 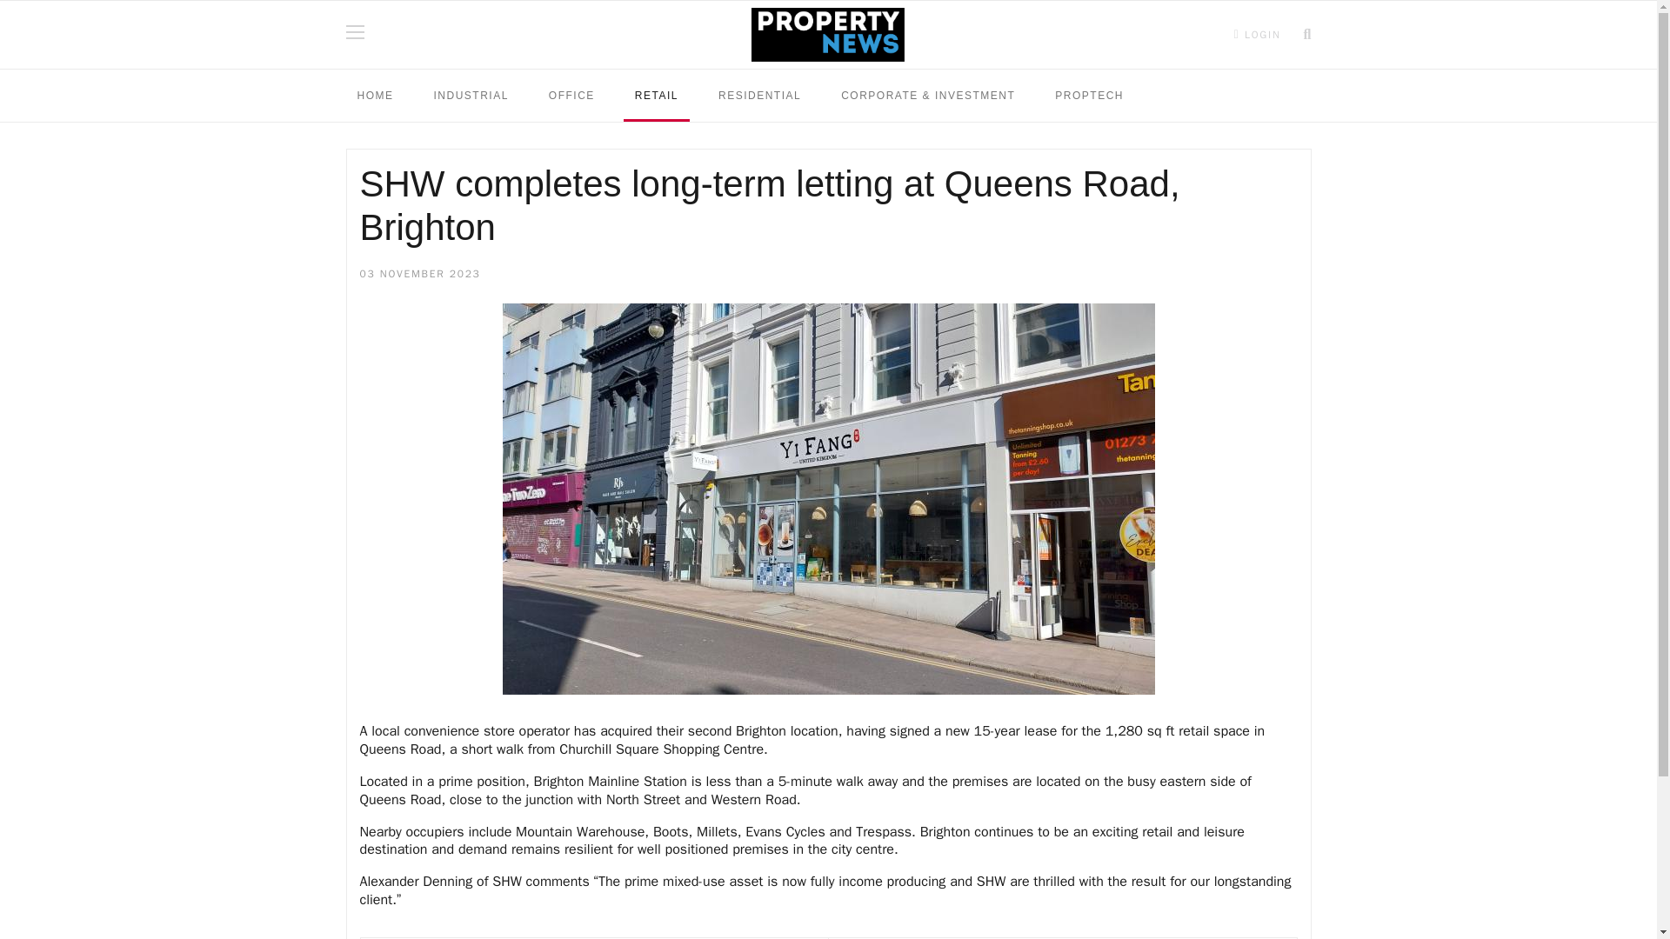 I want to click on RETAIL, so click(x=656, y=96).